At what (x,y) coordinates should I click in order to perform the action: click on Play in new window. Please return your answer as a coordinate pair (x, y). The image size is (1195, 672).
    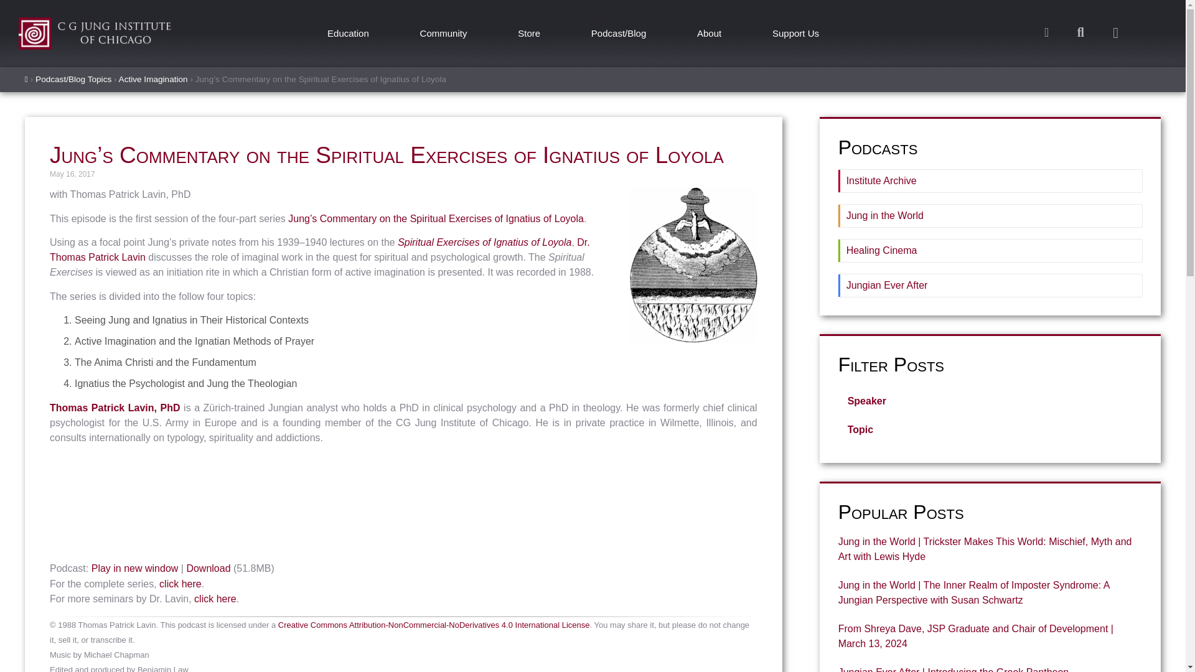
    Looking at the image, I should click on (134, 569).